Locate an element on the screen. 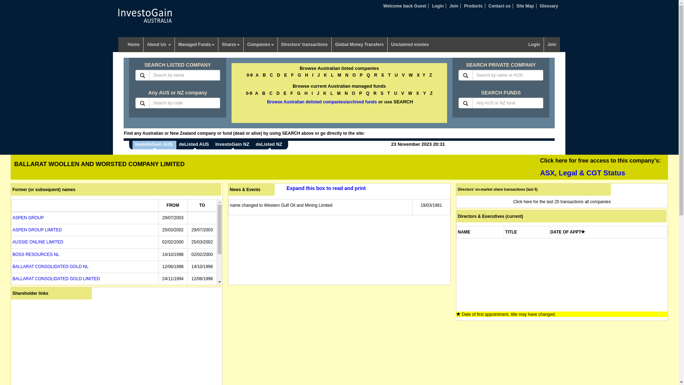 The height and width of the screenshot is (385, 684). L is located at coordinates (331, 93).